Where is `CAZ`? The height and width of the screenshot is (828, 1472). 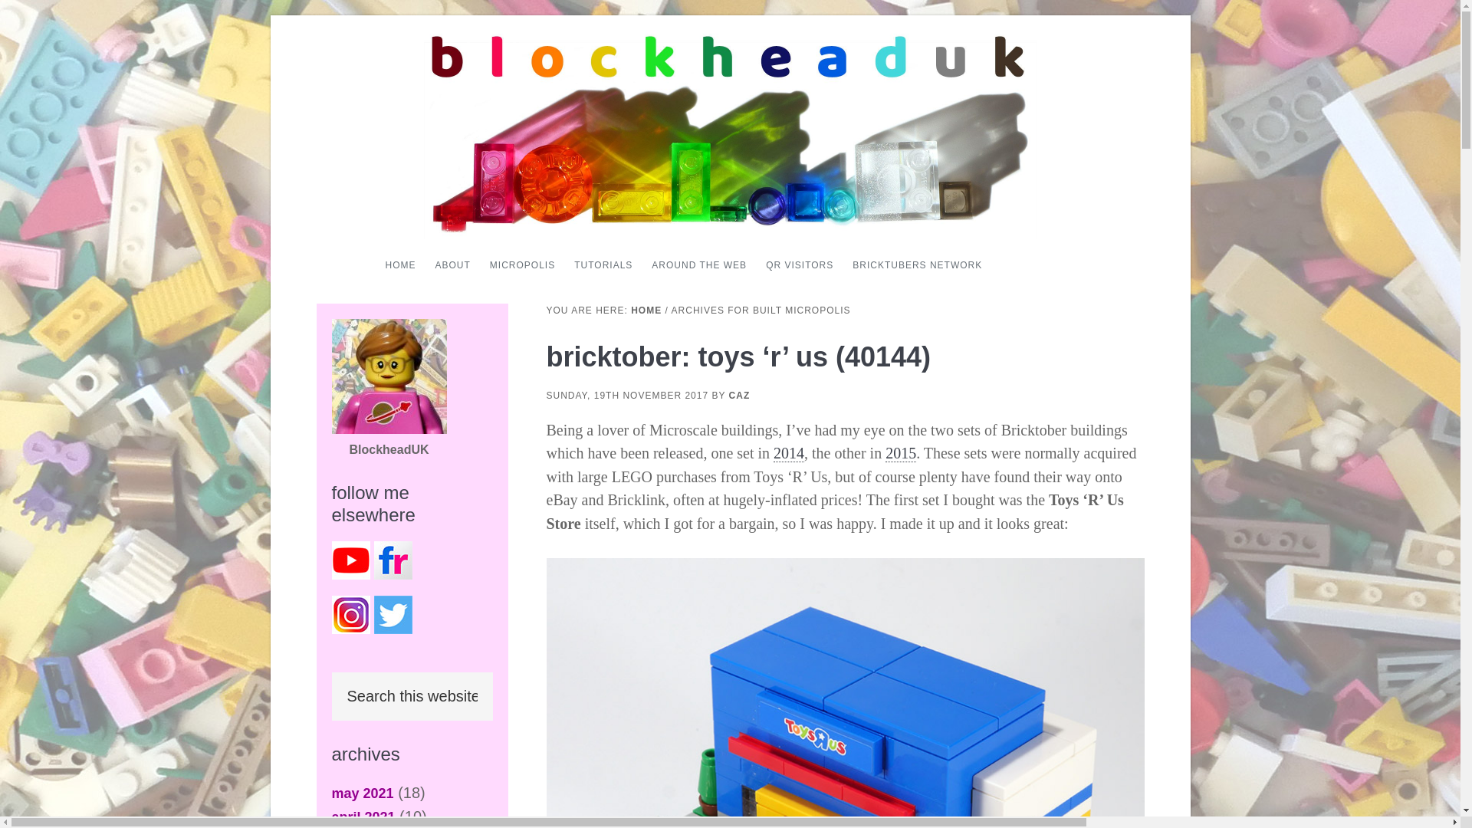
CAZ is located at coordinates (739, 395).